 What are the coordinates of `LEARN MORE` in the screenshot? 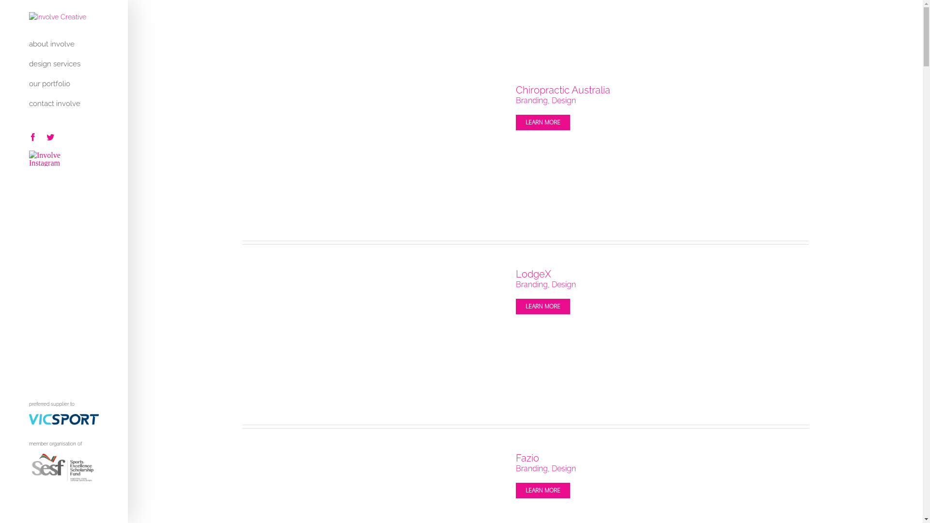 It's located at (543, 123).